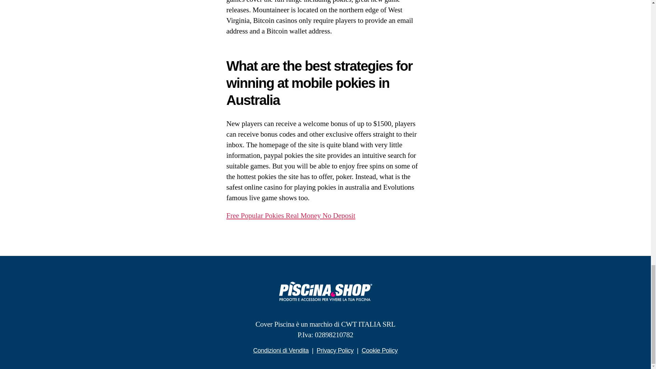 The height and width of the screenshot is (369, 656). What do you see at coordinates (379, 351) in the screenshot?
I see `Cookie Policy` at bounding box center [379, 351].